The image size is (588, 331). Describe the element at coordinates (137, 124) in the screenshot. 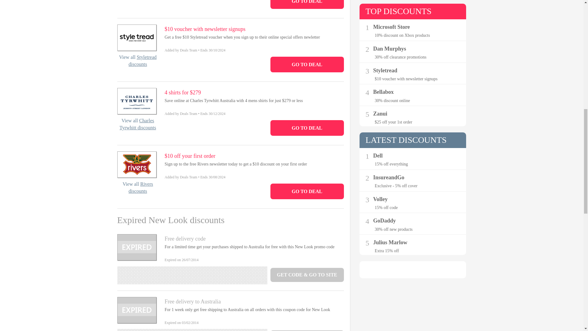

I see `Charles Tyrwhitt discounts` at that location.